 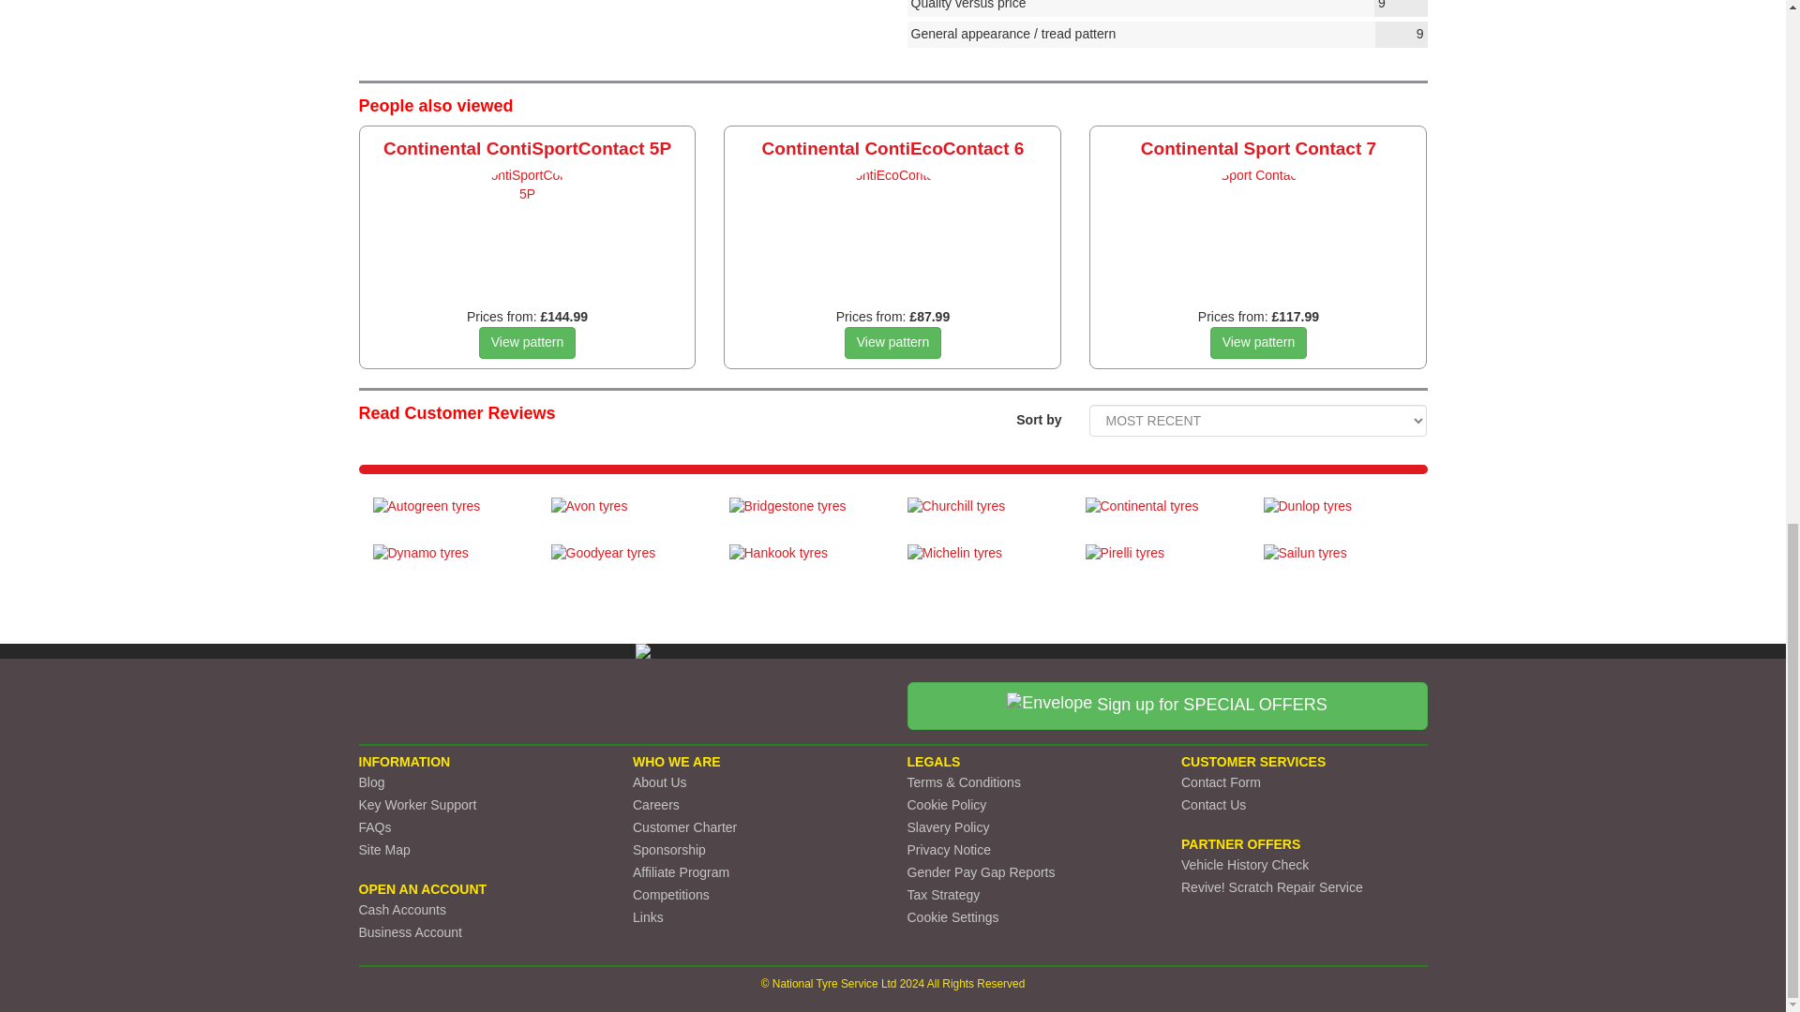 What do you see at coordinates (982, 516) in the screenshot?
I see `Churchill car tyres` at bounding box center [982, 516].